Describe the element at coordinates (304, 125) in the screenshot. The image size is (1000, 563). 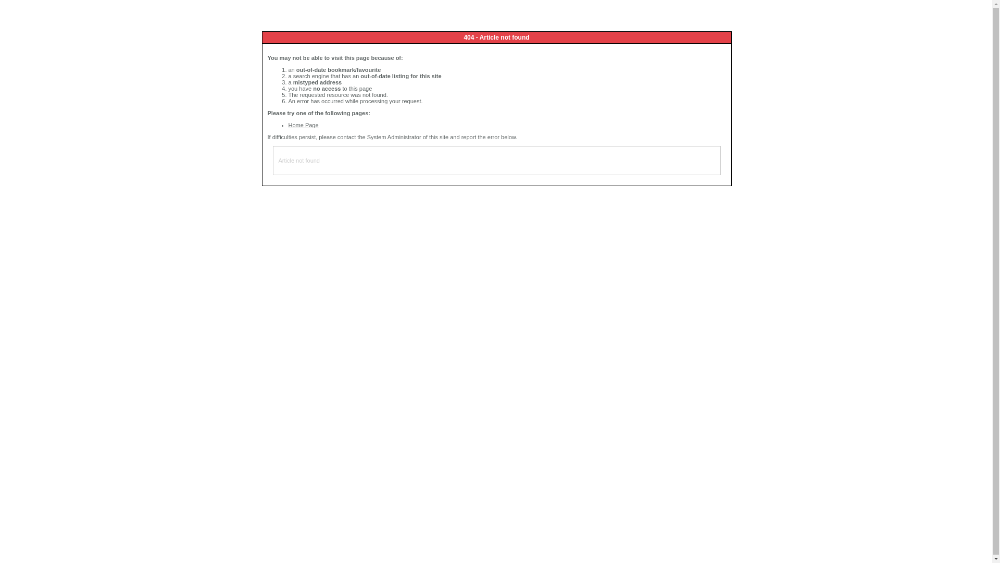
I see `Home Page` at that location.